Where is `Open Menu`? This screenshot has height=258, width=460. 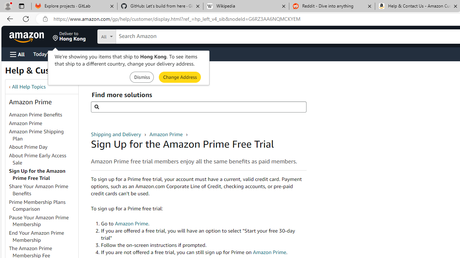 Open Menu is located at coordinates (17, 54).